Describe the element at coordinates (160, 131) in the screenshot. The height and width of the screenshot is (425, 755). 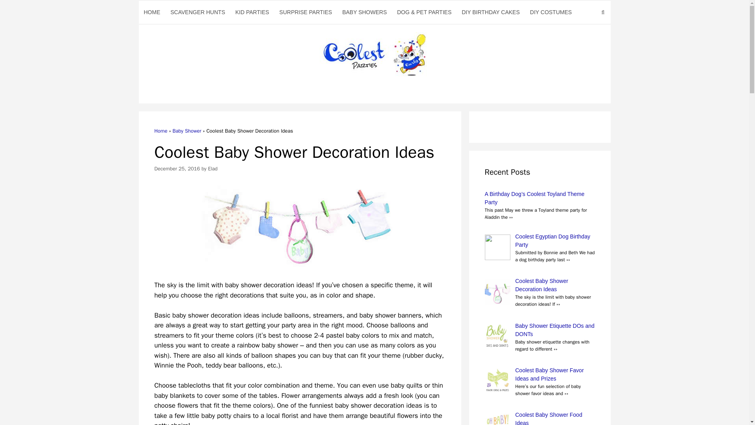
I see `Home` at that location.